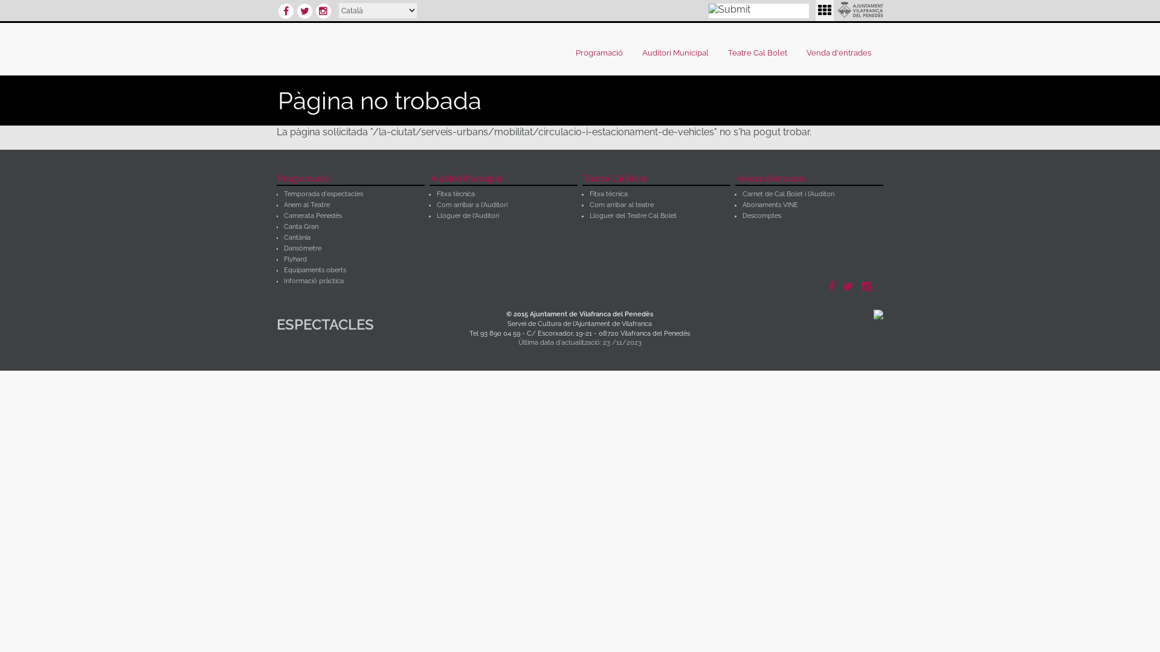  I want to click on Canta Gran, so click(301, 227).